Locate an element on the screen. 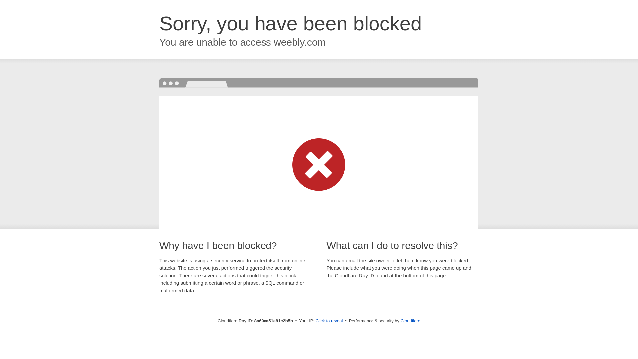  Click to reveal is located at coordinates (329, 321).